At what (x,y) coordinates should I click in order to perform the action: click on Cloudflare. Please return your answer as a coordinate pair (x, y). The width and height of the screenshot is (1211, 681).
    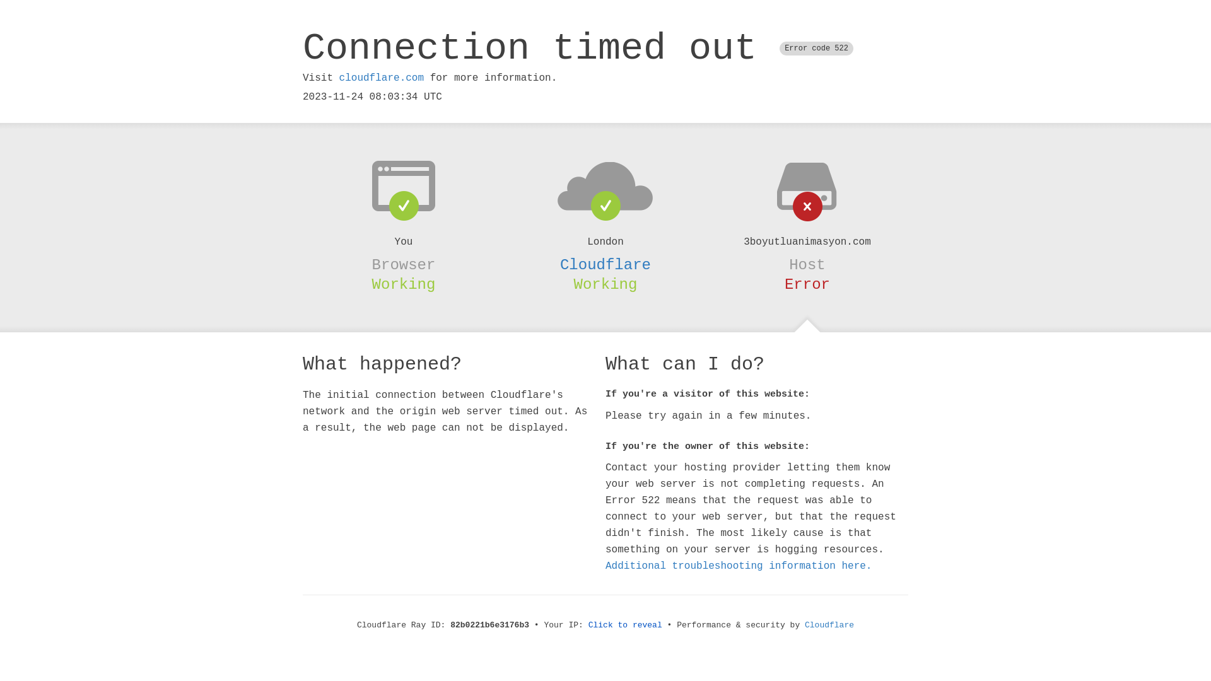
    Looking at the image, I should click on (605, 265).